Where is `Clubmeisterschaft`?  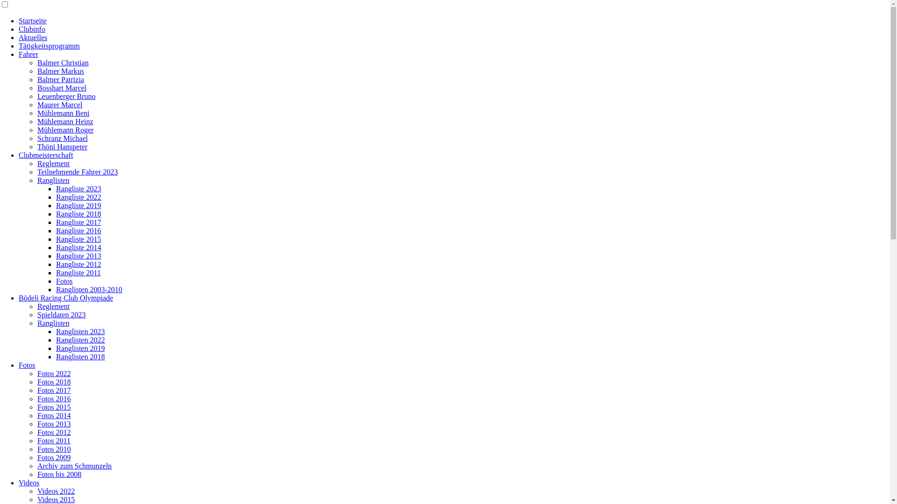 Clubmeisterschaft is located at coordinates (46, 155).